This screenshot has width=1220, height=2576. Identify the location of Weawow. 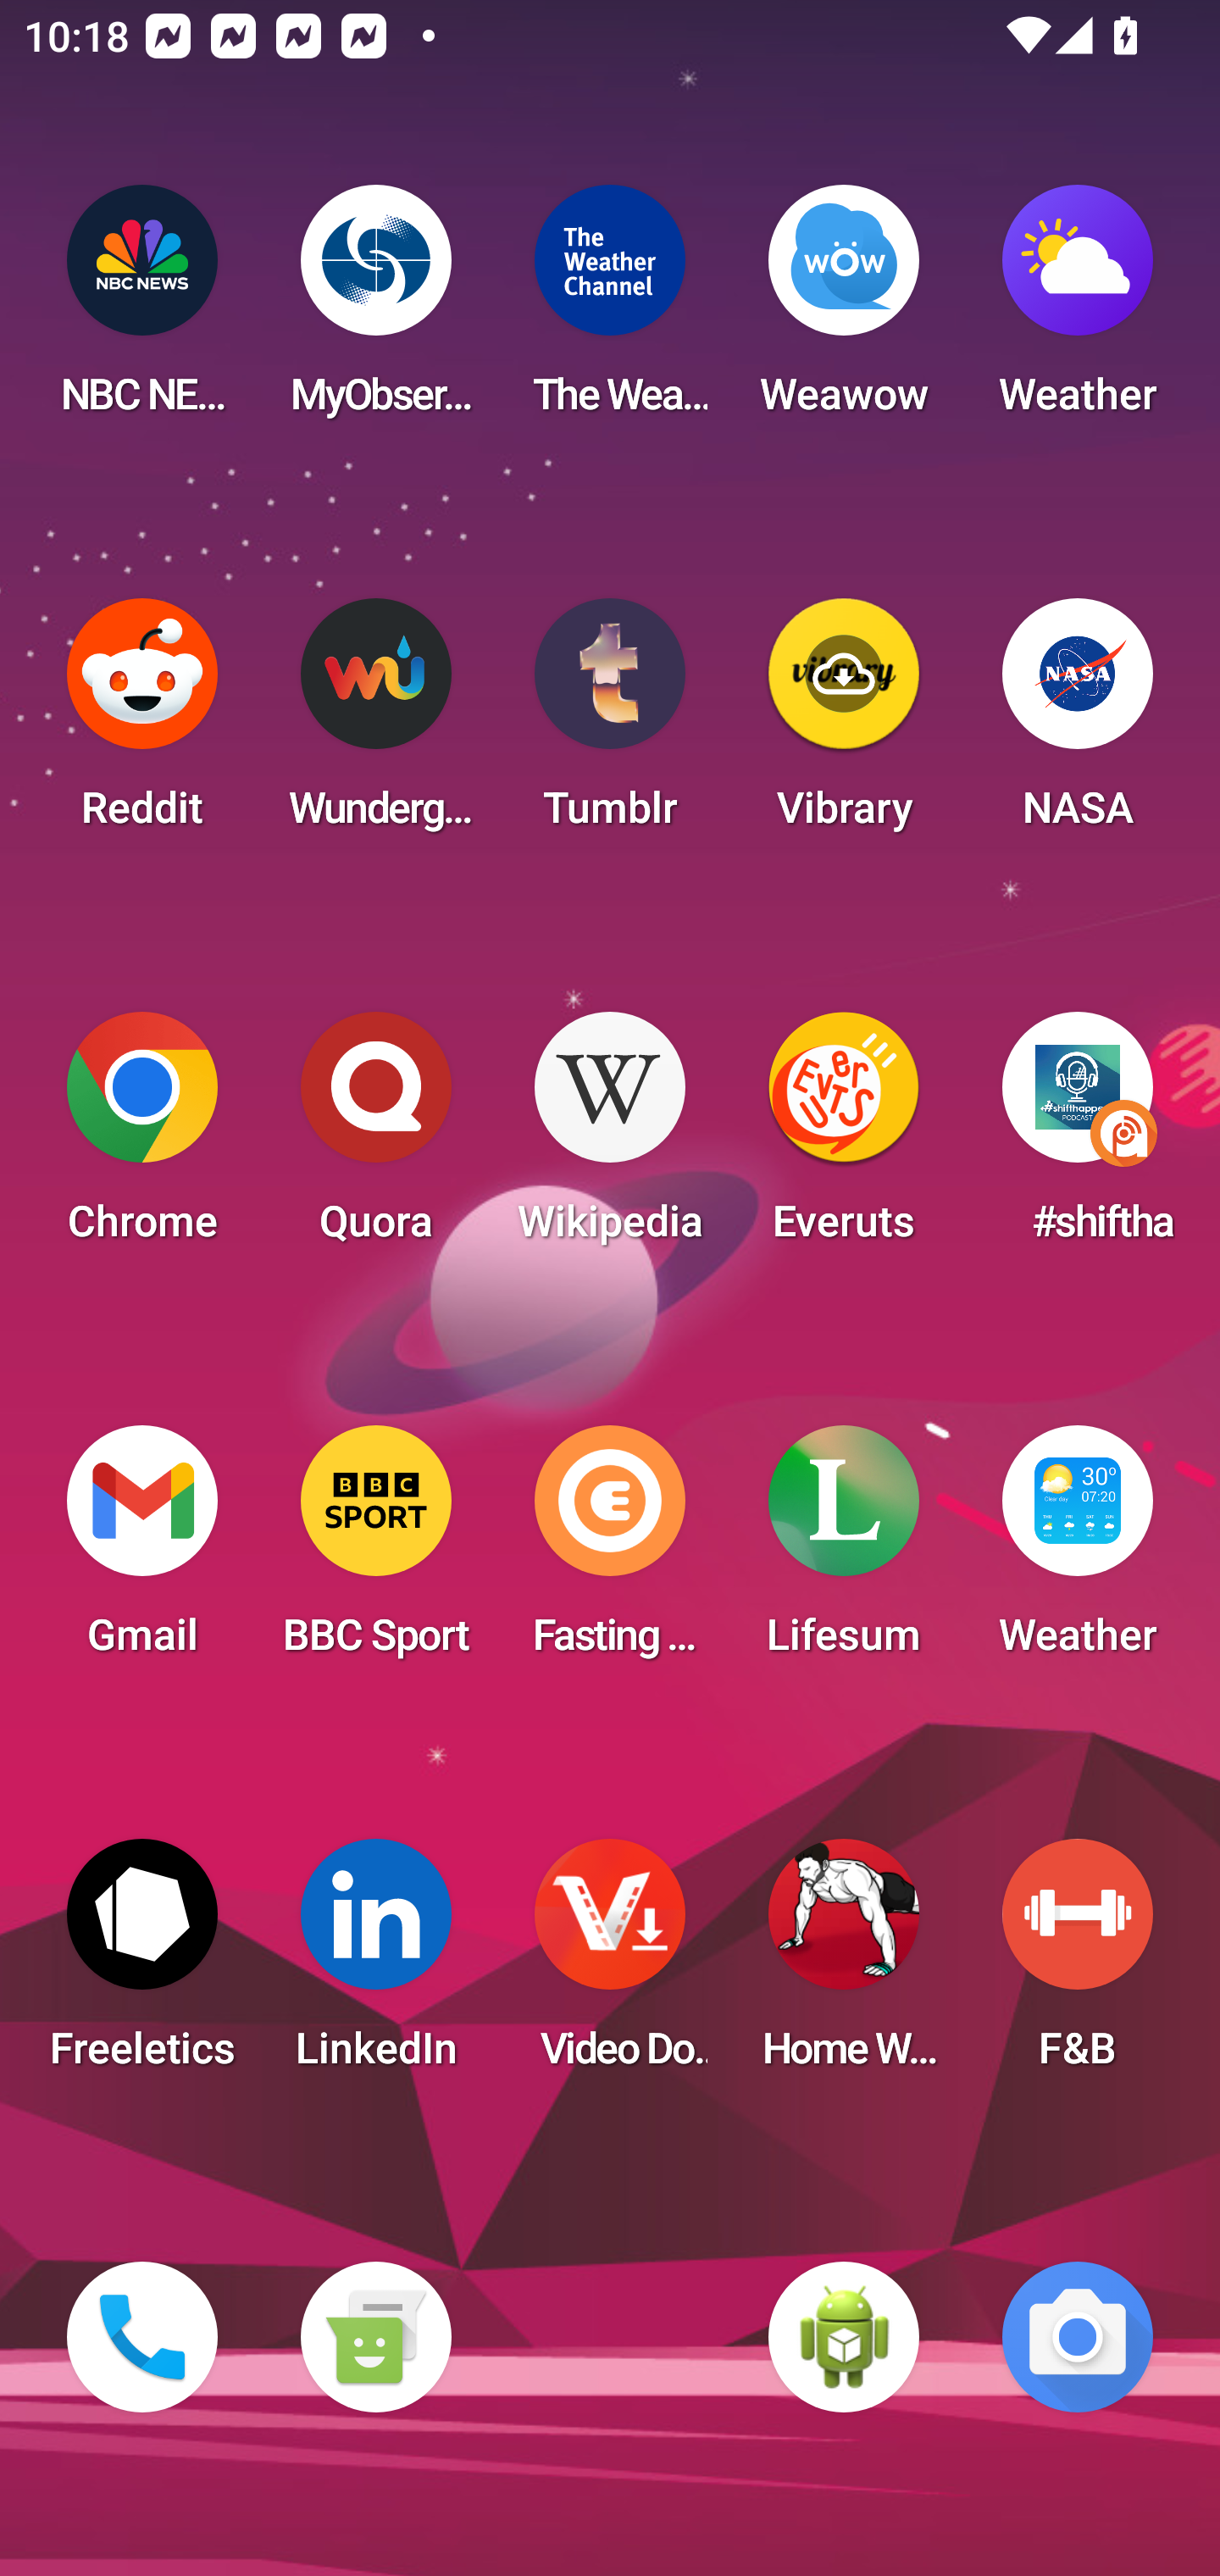
(844, 310).